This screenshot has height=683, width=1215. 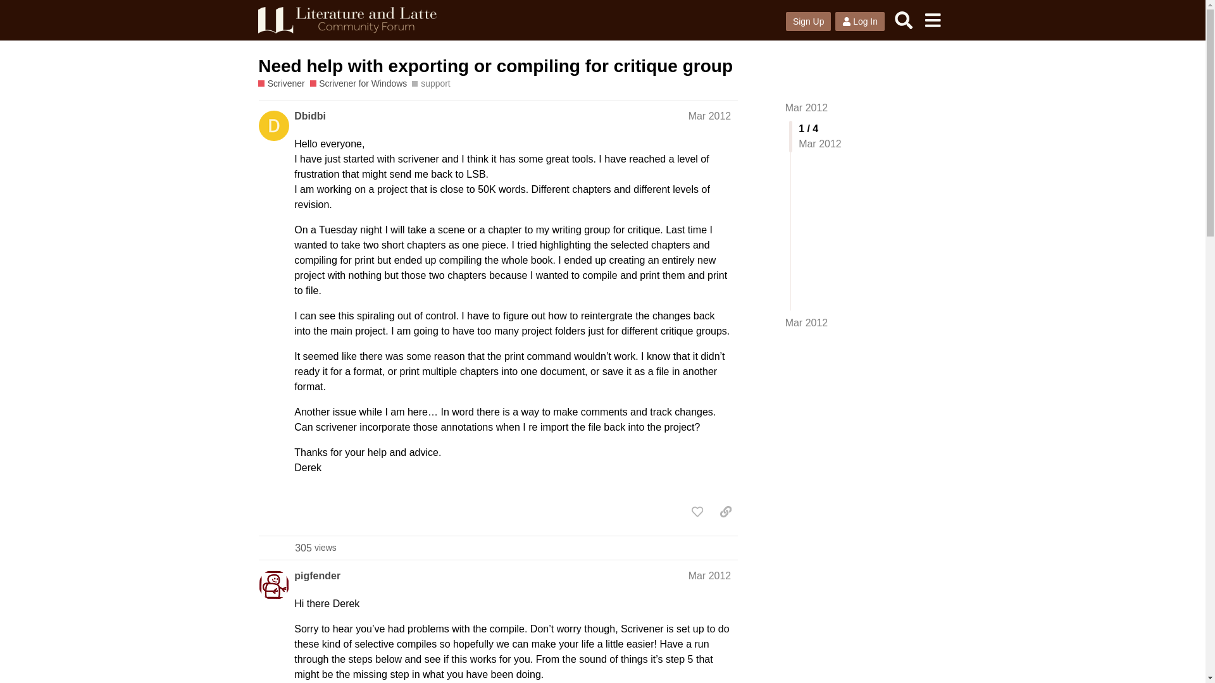 What do you see at coordinates (710, 116) in the screenshot?
I see `Mar 2012` at bounding box center [710, 116].